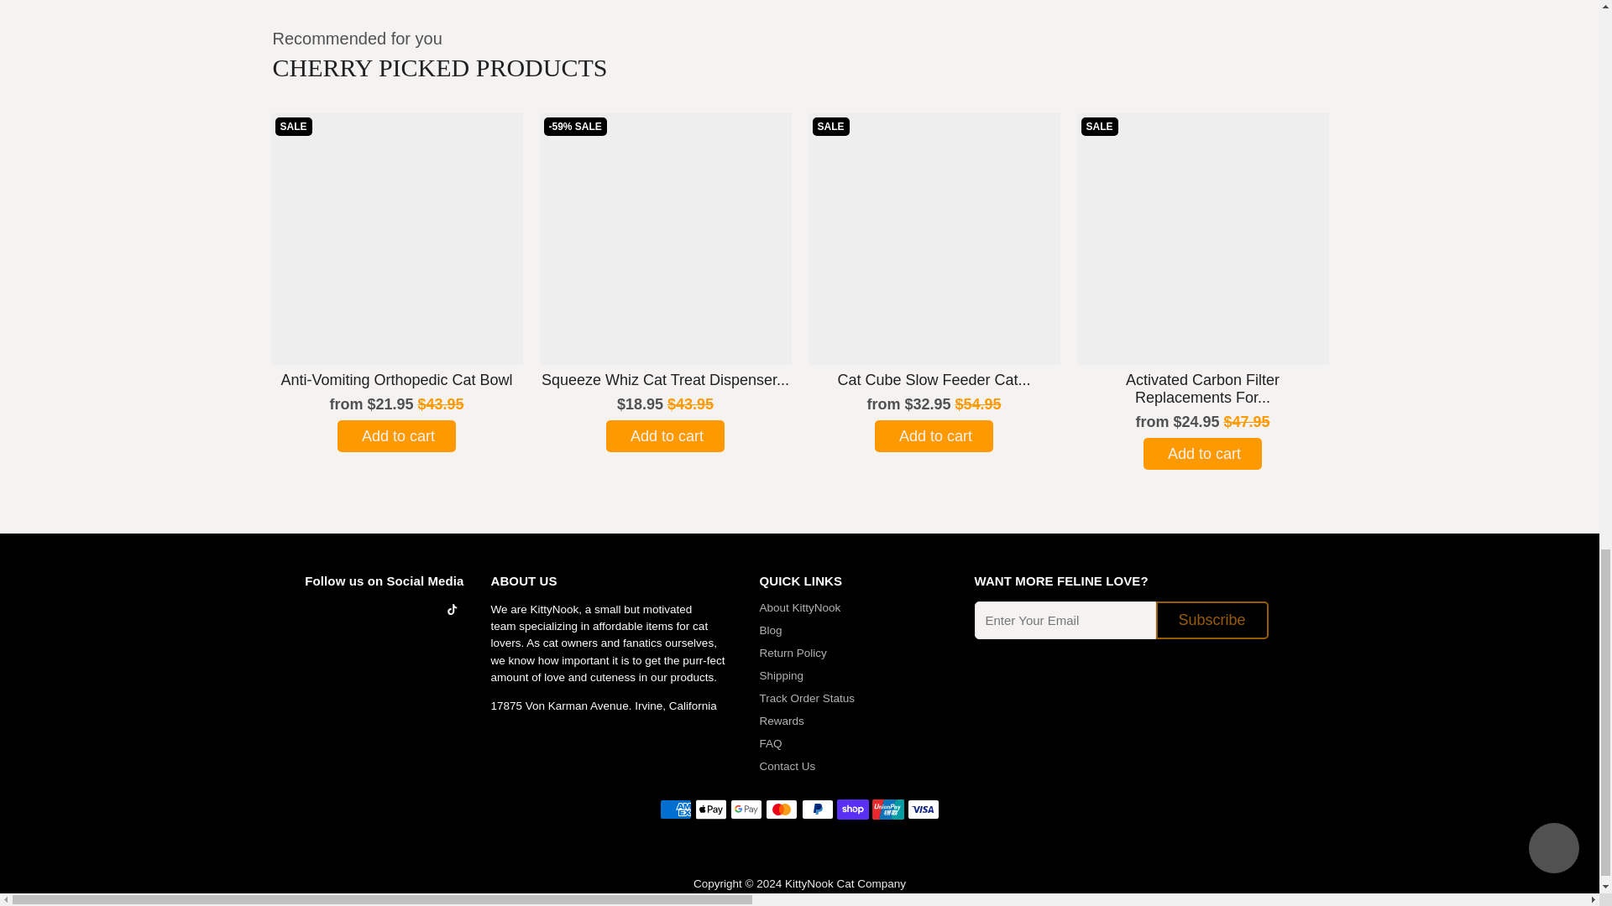  I want to click on Union Pay, so click(888, 809).